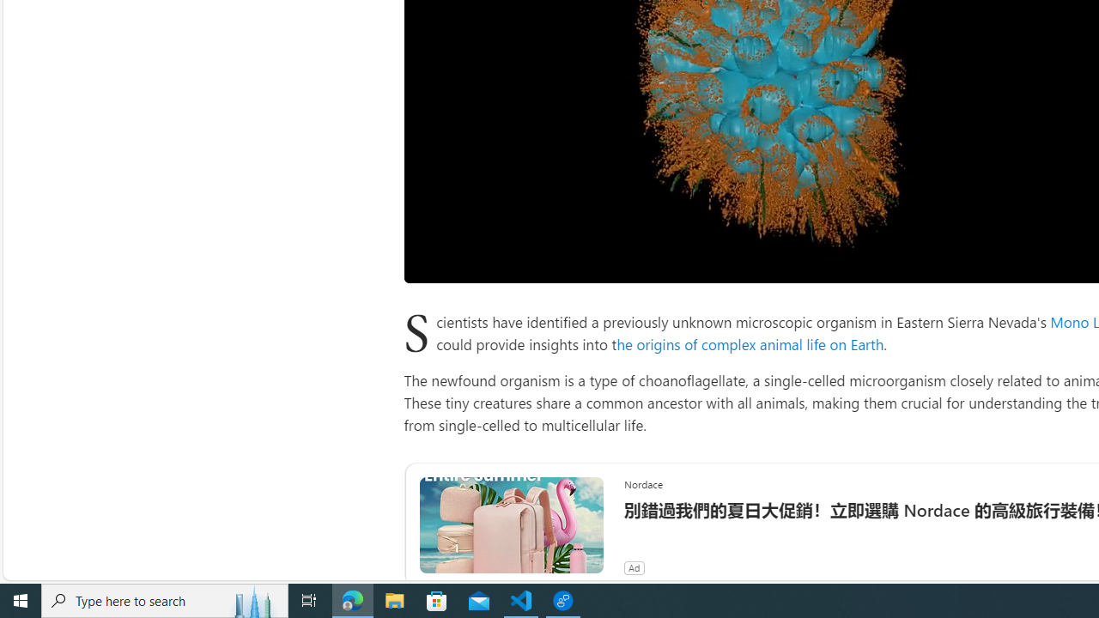  Describe the element at coordinates (429, 263) in the screenshot. I see `Pause` at that location.